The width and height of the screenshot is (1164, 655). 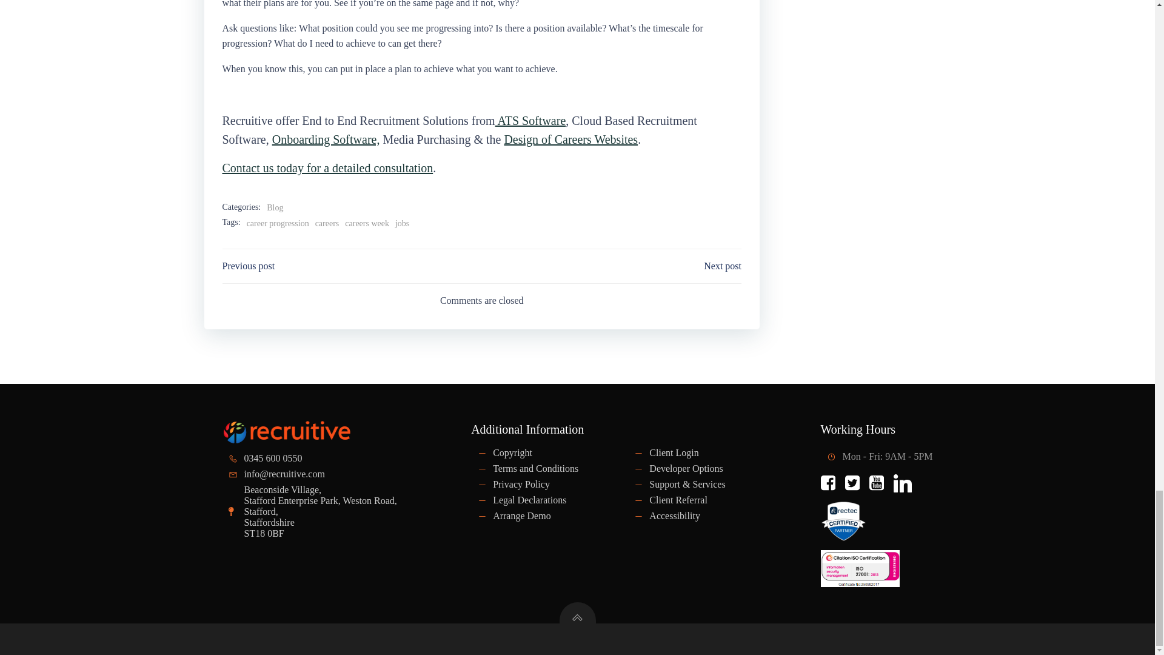 What do you see at coordinates (327, 167) in the screenshot?
I see `Contact us today for a detailed consultation` at bounding box center [327, 167].